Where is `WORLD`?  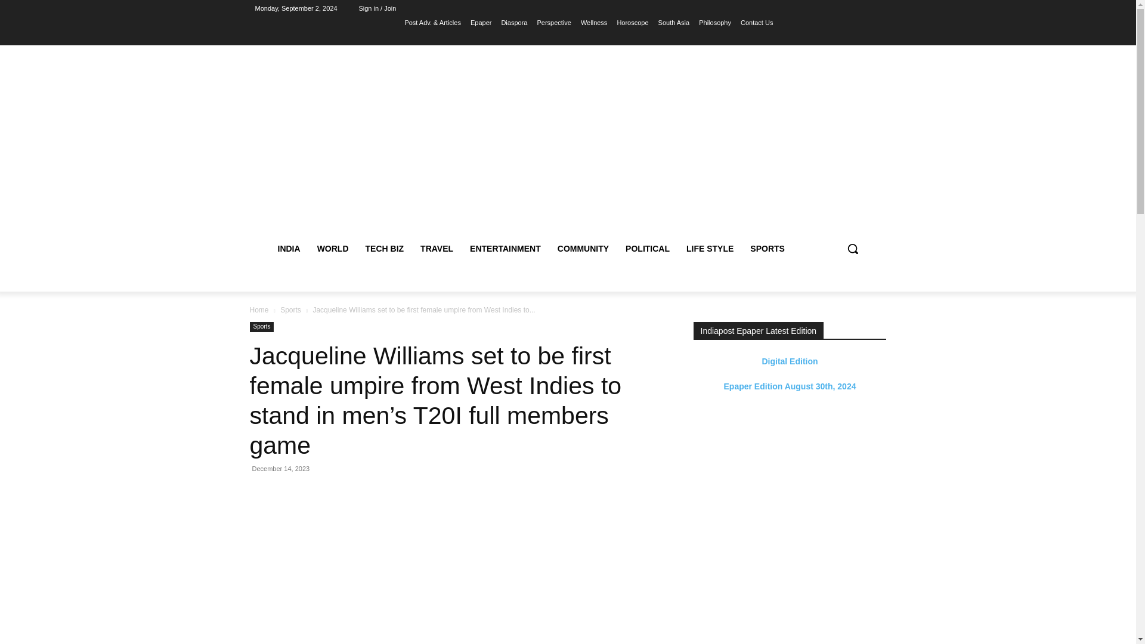
WORLD is located at coordinates (333, 248).